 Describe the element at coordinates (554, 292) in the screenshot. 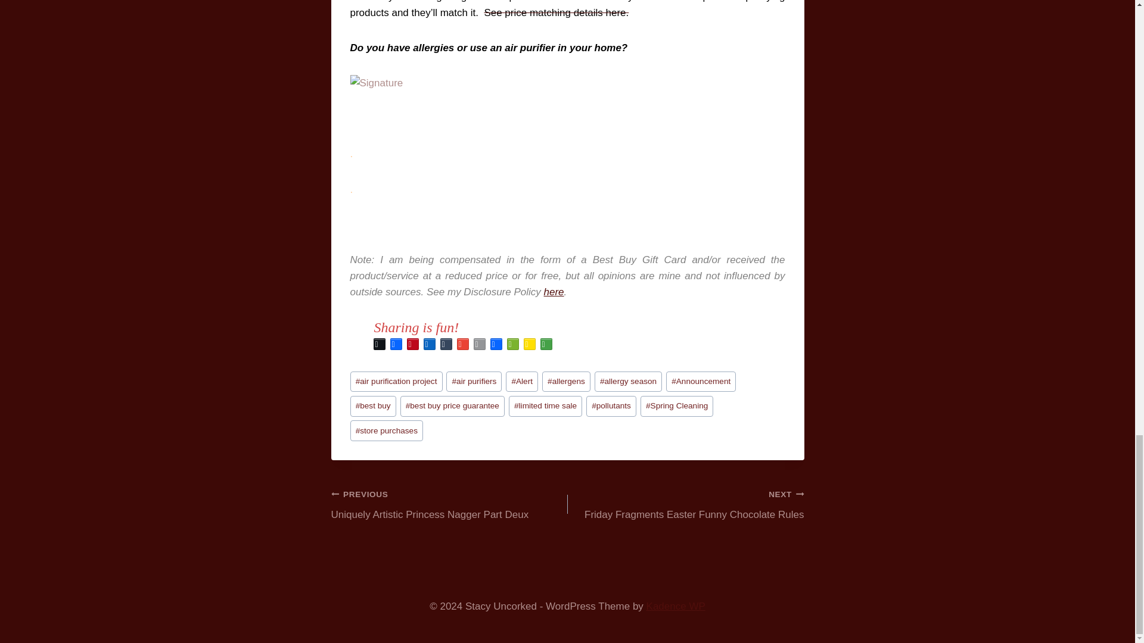

I see `here` at that location.